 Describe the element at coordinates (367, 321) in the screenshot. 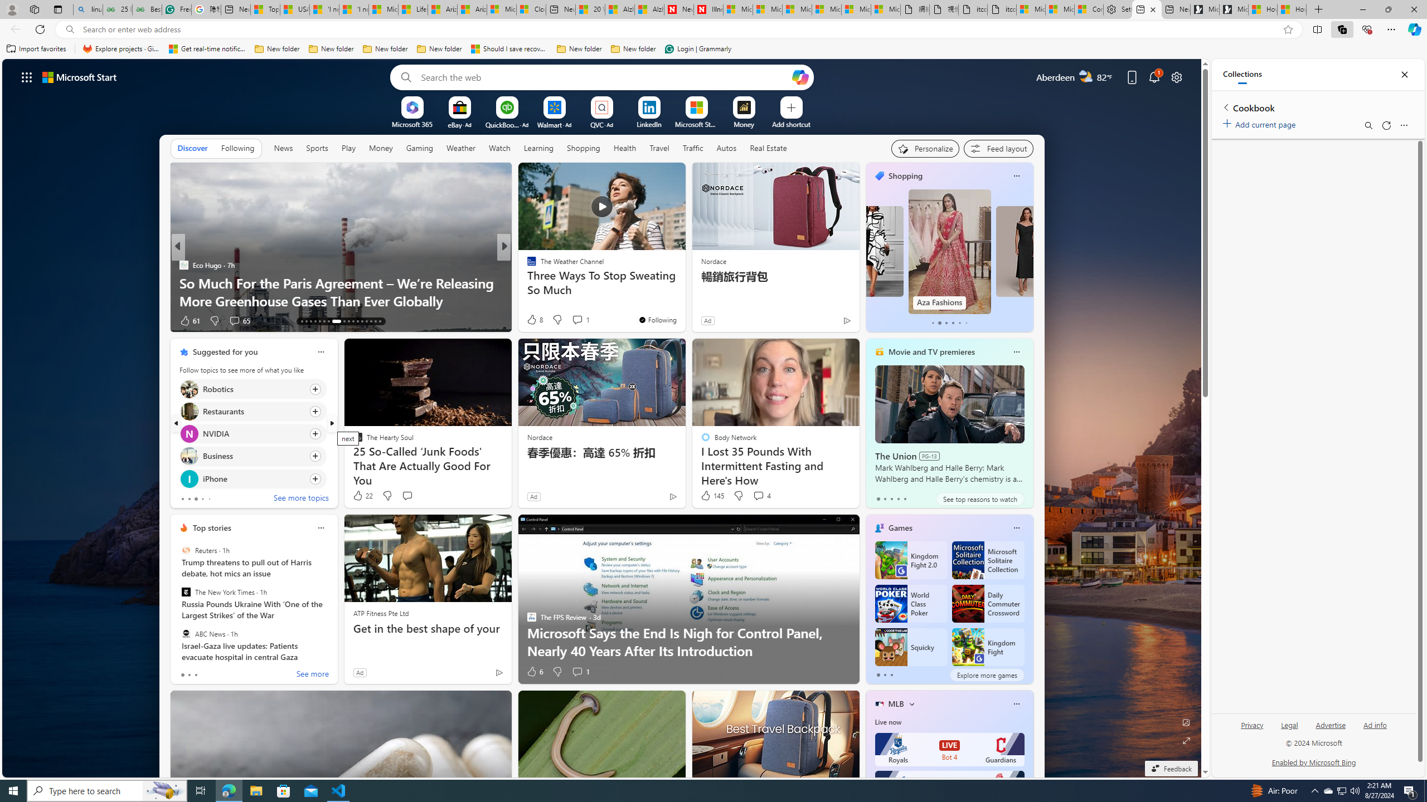

I see `AutomationID: tab-26` at that location.